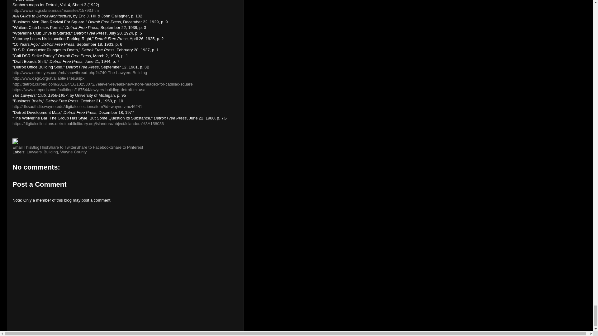 This screenshot has height=336, width=598. What do you see at coordinates (126, 147) in the screenshot?
I see `Share to Pinterest` at bounding box center [126, 147].